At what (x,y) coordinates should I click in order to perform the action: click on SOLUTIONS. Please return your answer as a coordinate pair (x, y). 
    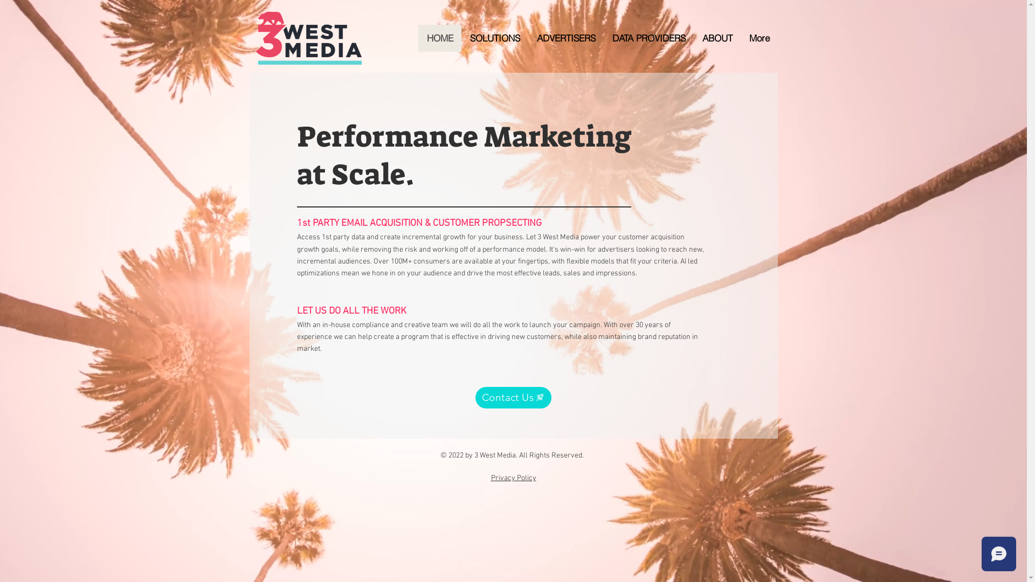
    Looking at the image, I should click on (495, 38).